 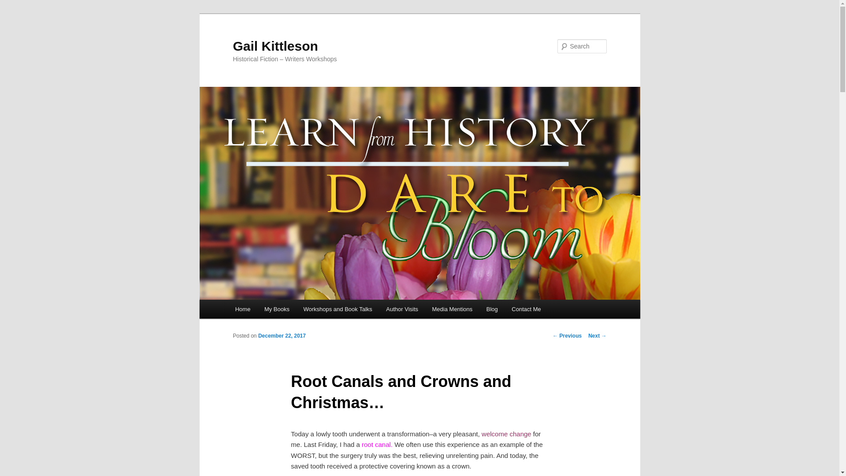 I want to click on Author Visits, so click(x=402, y=309).